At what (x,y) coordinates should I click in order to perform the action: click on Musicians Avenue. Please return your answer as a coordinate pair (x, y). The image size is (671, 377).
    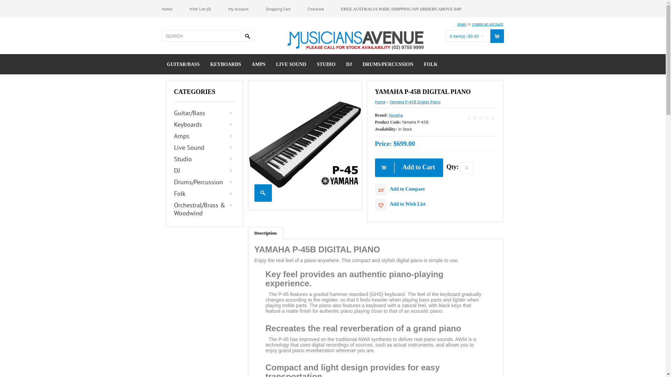
    Looking at the image, I should click on (355, 40).